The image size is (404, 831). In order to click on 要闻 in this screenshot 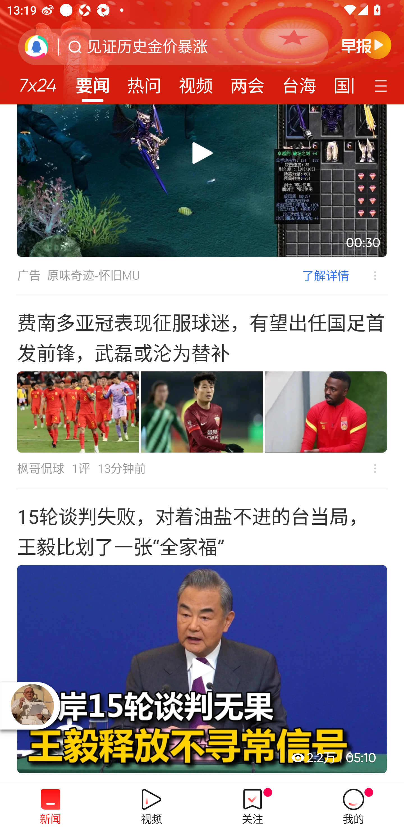, I will do `click(92, 83)`.